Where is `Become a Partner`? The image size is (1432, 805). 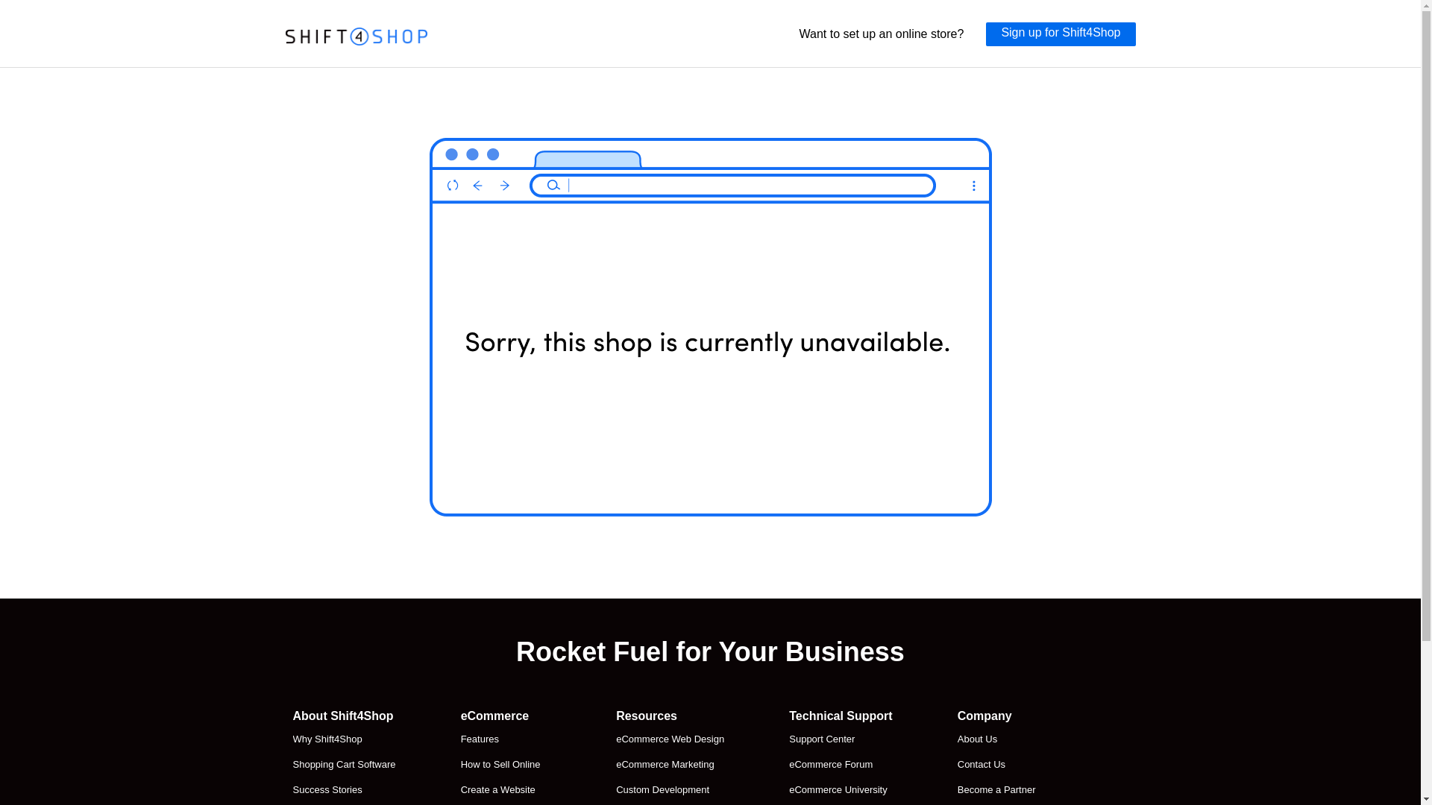
Become a Partner is located at coordinates (1011, 790).